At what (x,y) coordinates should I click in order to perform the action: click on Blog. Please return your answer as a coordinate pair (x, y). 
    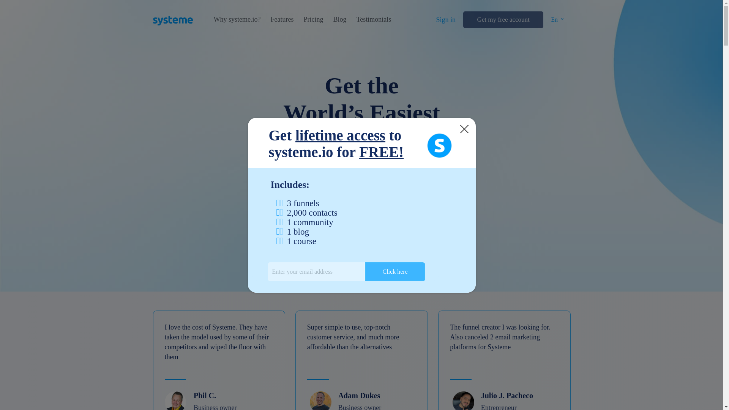
    Looking at the image, I should click on (339, 19).